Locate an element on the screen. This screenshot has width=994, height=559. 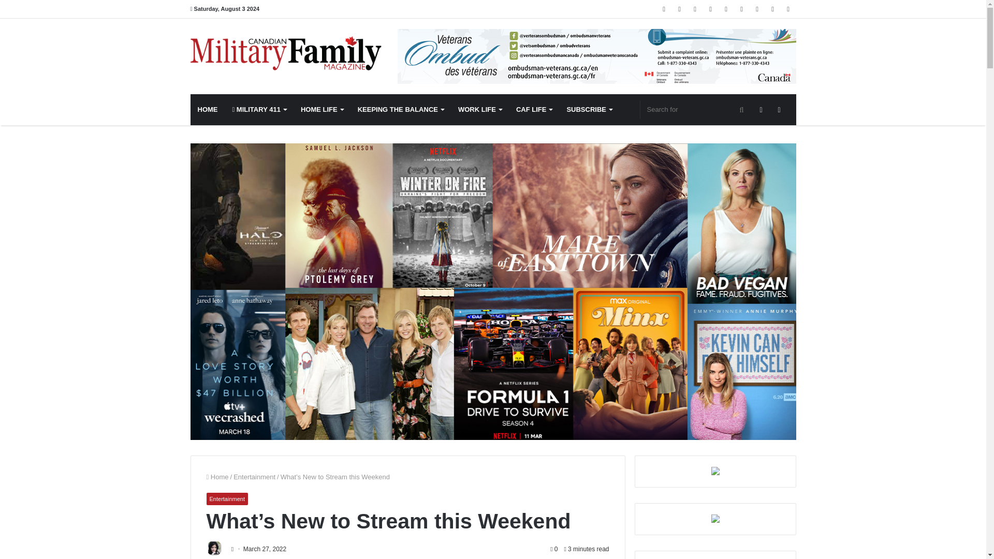
MILITARY 411 is located at coordinates (259, 110).